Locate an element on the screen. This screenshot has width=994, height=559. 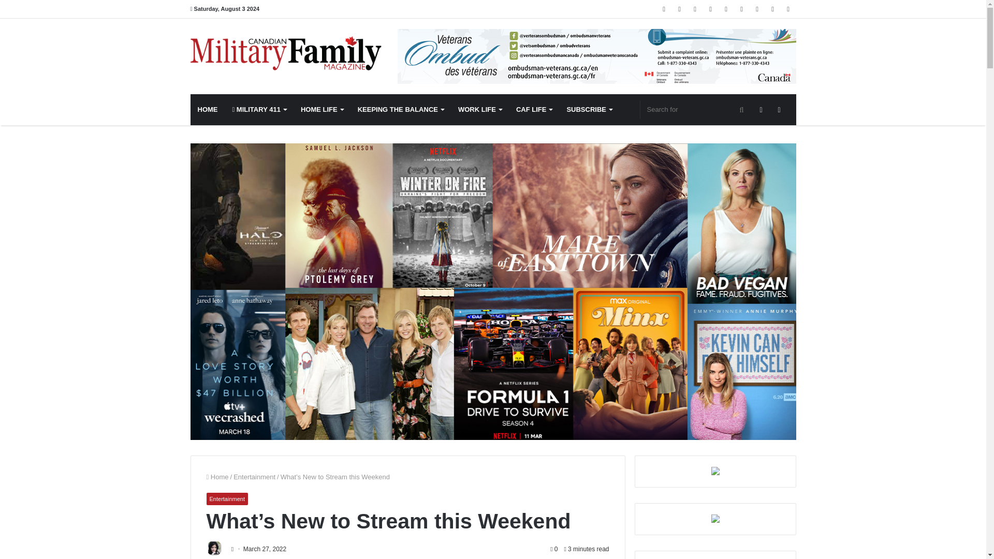
MILITARY 411 is located at coordinates (259, 110).